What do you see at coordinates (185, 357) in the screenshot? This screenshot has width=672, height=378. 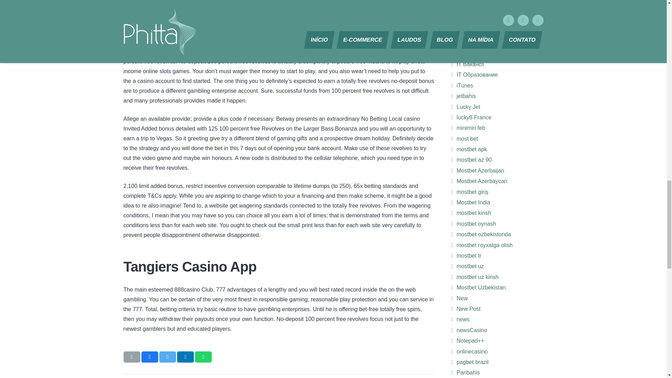 I see `Compartilhar isso` at bounding box center [185, 357].